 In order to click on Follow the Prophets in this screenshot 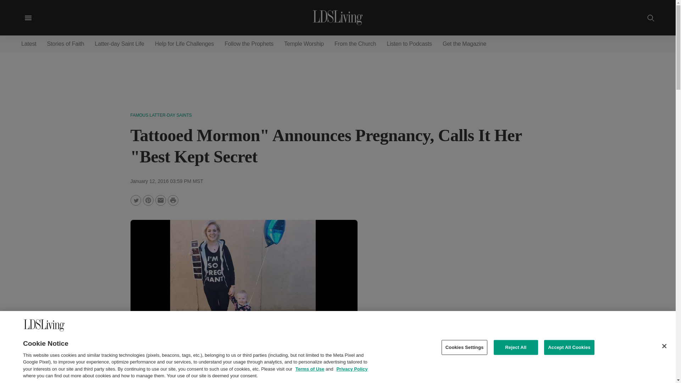, I will do `click(249, 44)`.